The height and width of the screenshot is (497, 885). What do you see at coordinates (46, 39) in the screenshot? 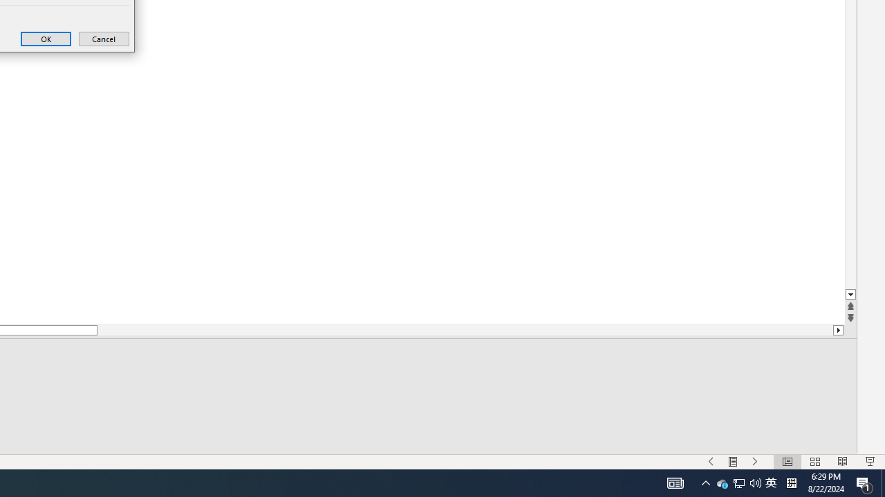
I see `OK` at bounding box center [46, 39].